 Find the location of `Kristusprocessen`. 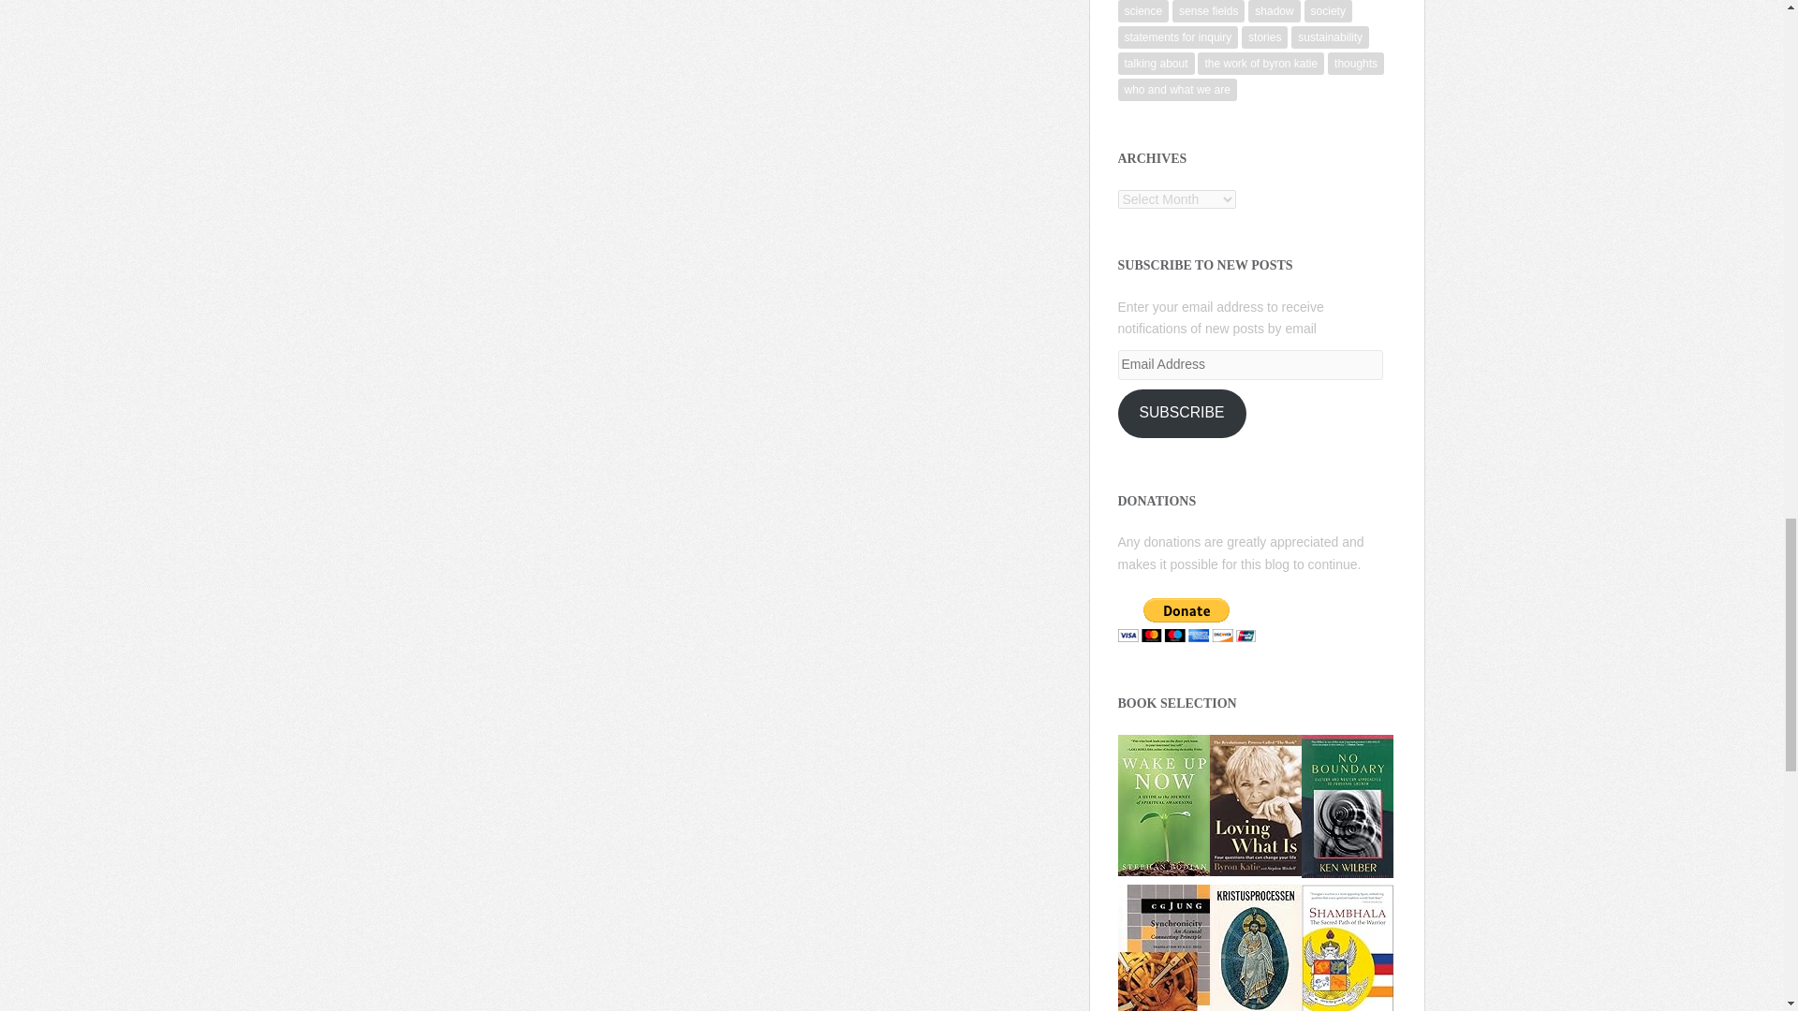

Kristusprocessen is located at coordinates (1256, 953).